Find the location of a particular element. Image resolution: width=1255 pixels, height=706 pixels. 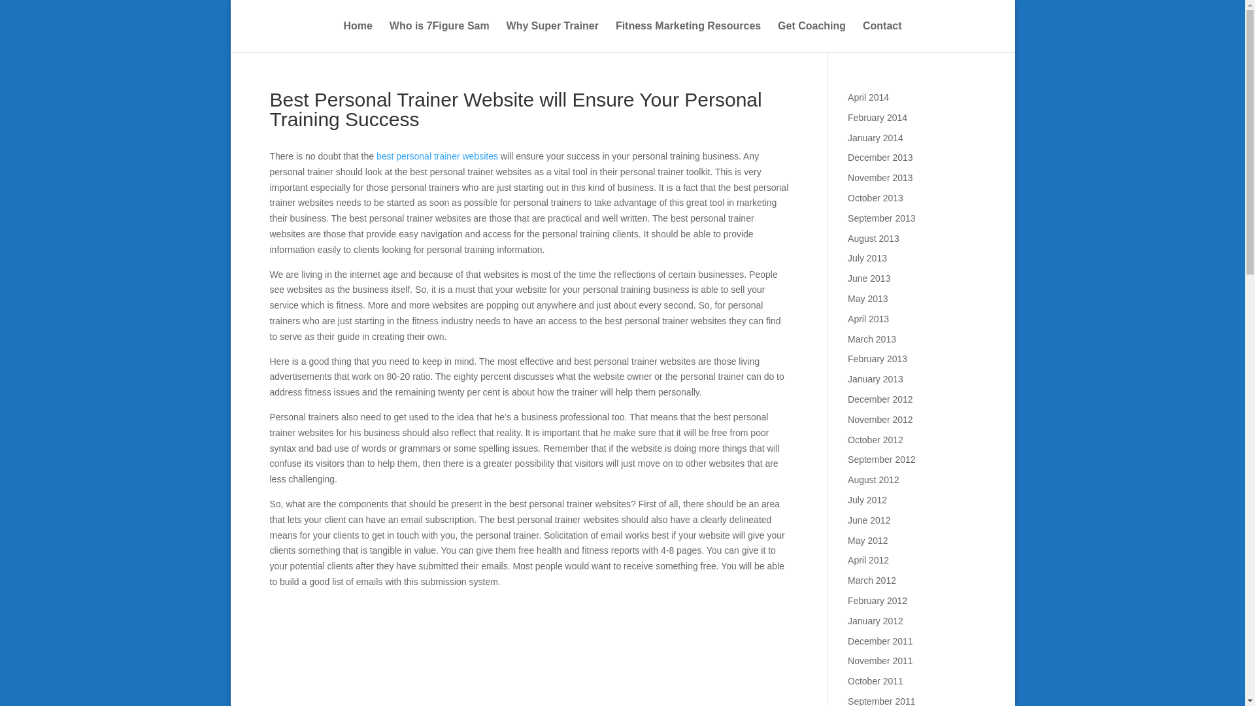

January 2012 is located at coordinates (876, 620).